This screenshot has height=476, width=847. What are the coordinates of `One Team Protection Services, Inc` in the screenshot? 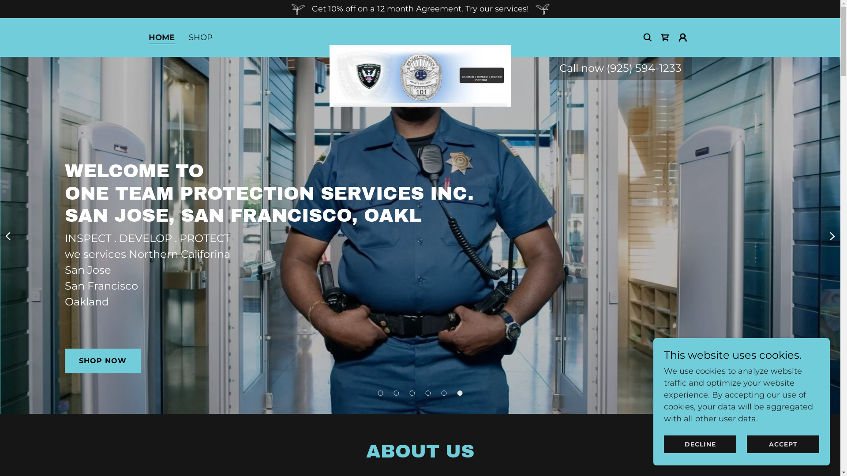 It's located at (420, 36).